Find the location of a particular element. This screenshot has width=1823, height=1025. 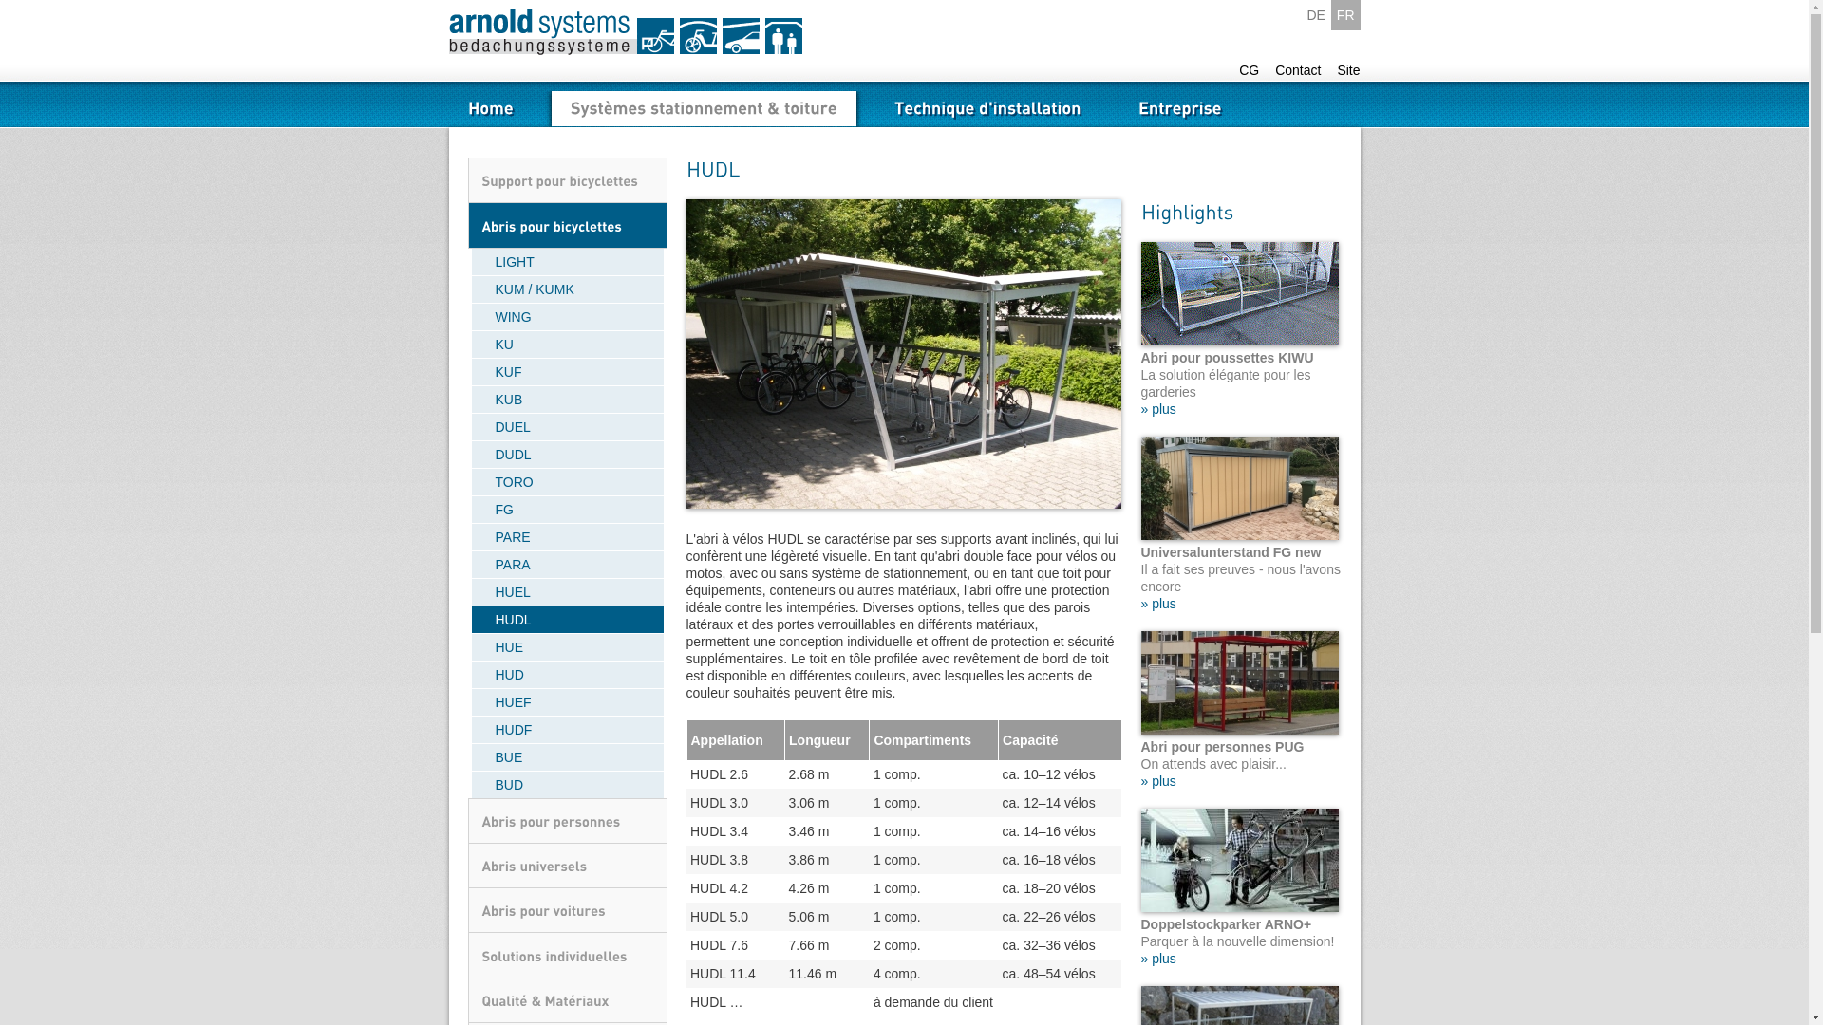

Abri pour personnes PUG is located at coordinates (1240, 683).